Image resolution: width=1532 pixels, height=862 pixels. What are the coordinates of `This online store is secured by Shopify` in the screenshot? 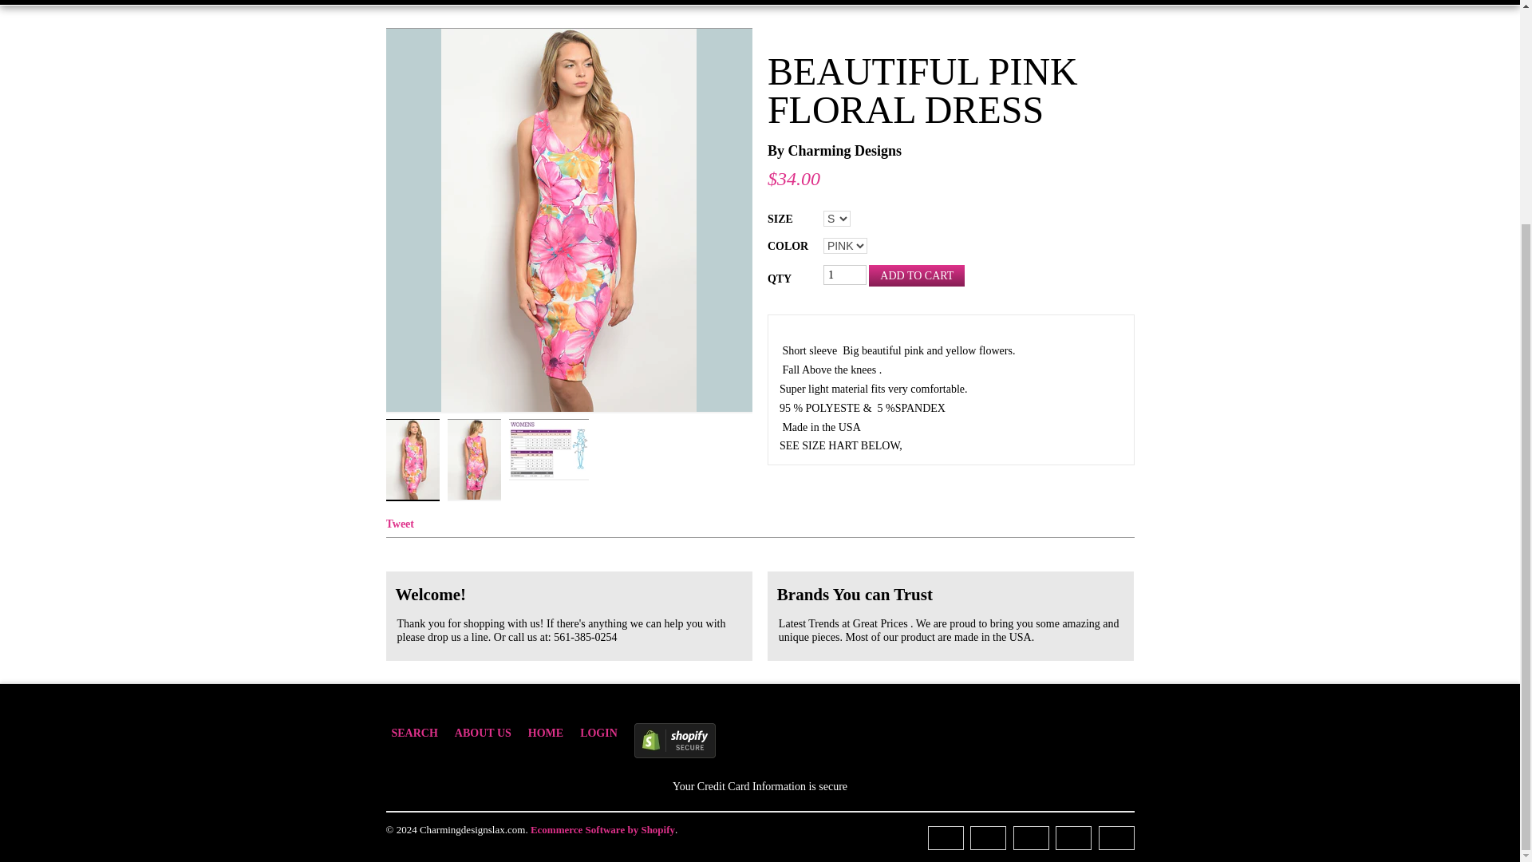 It's located at (761, 741).